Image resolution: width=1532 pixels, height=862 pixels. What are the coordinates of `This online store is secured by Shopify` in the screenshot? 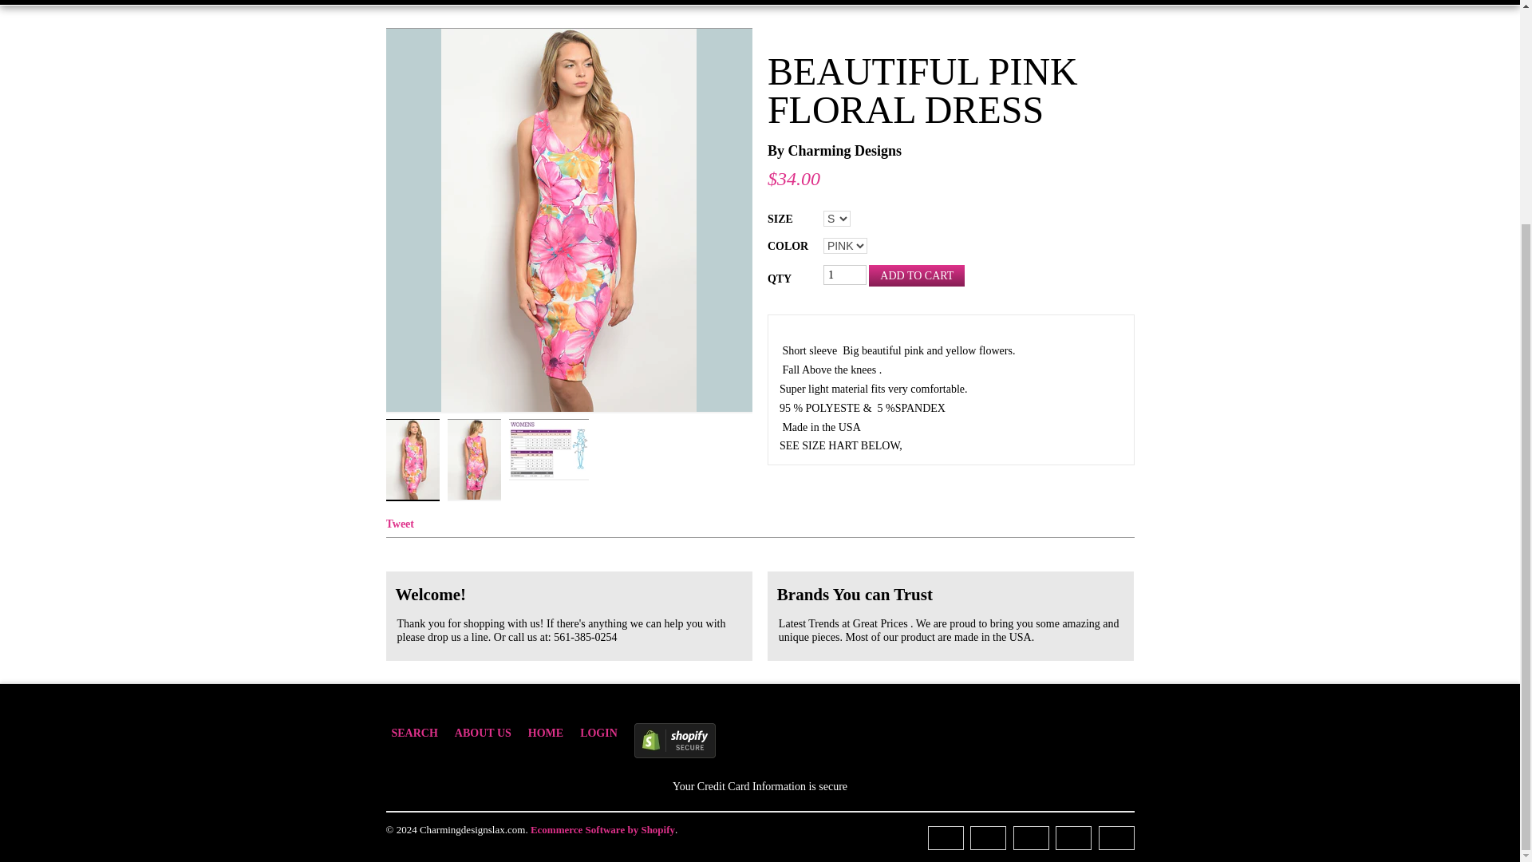 It's located at (761, 741).